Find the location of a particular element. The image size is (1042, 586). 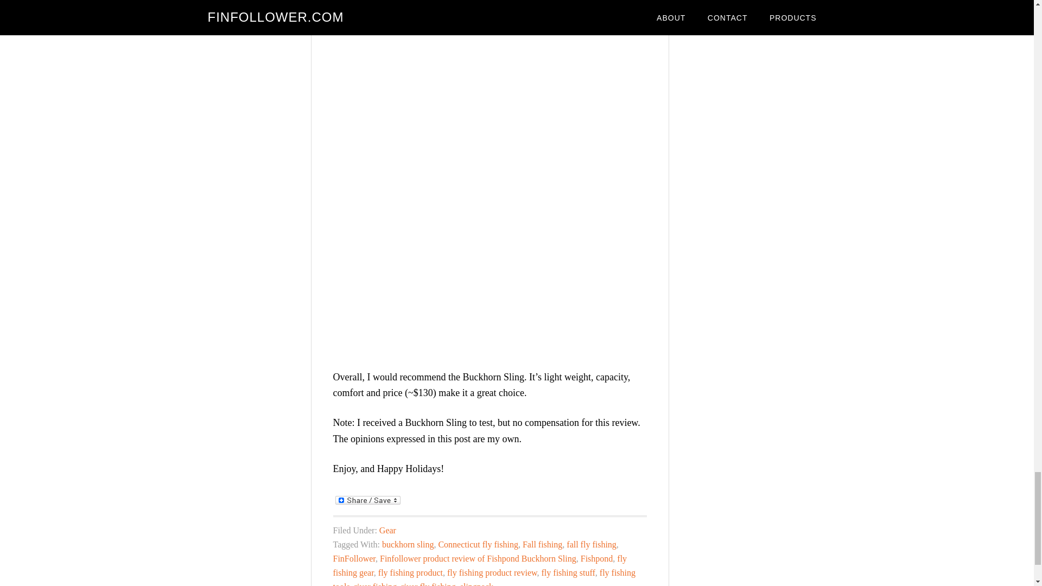

buckhorn sling is located at coordinates (408, 544).